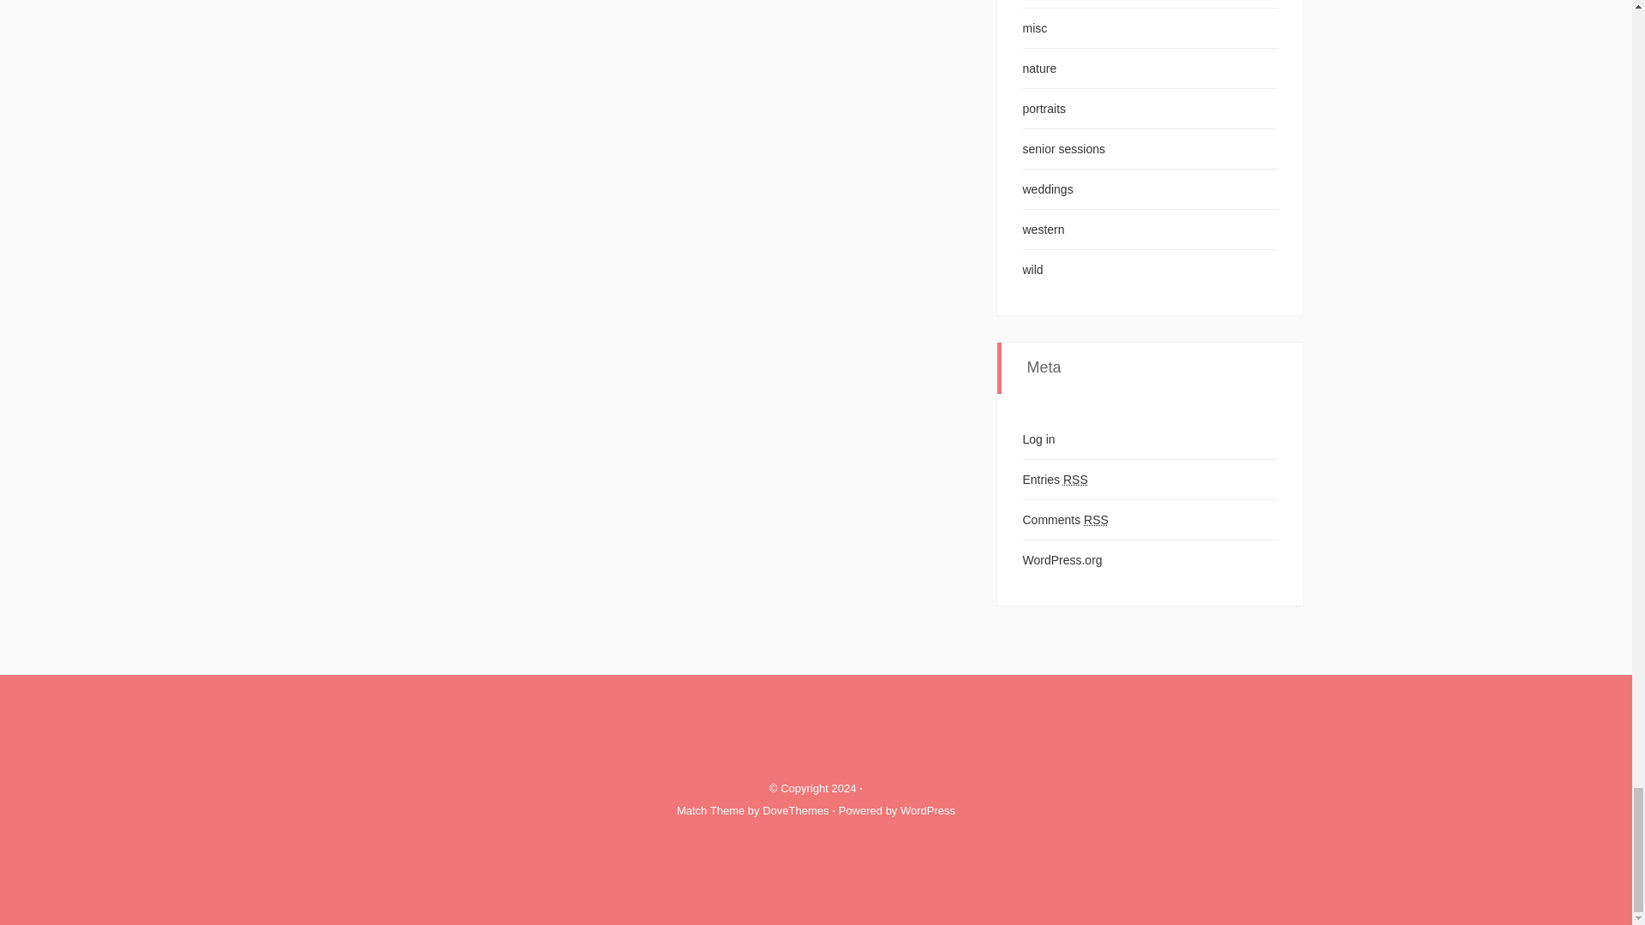 Image resolution: width=1645 pixels, height=925 pixels. I want to click on WordPress, so click(927, 810).